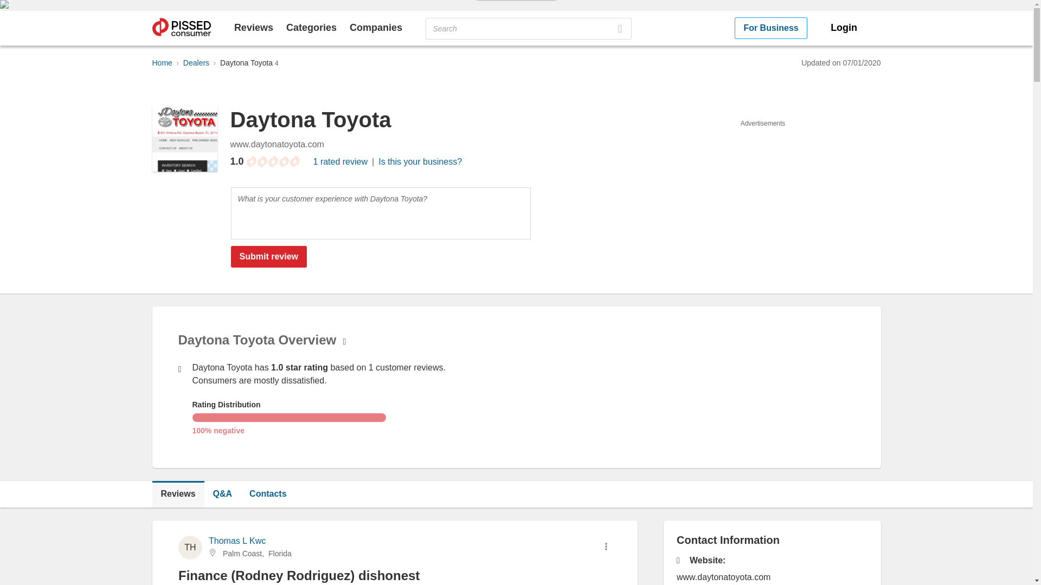 The image size is (1041, 585). I want to click on Submit review, so click(269, 256).